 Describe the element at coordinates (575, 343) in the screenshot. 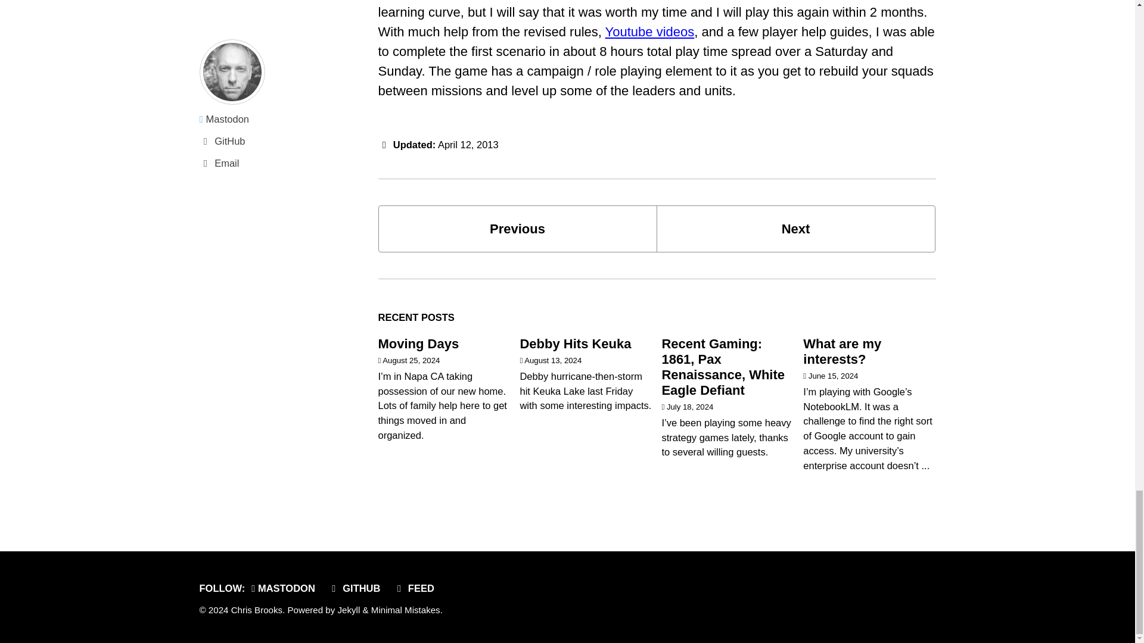

I see `Previous` at that location.